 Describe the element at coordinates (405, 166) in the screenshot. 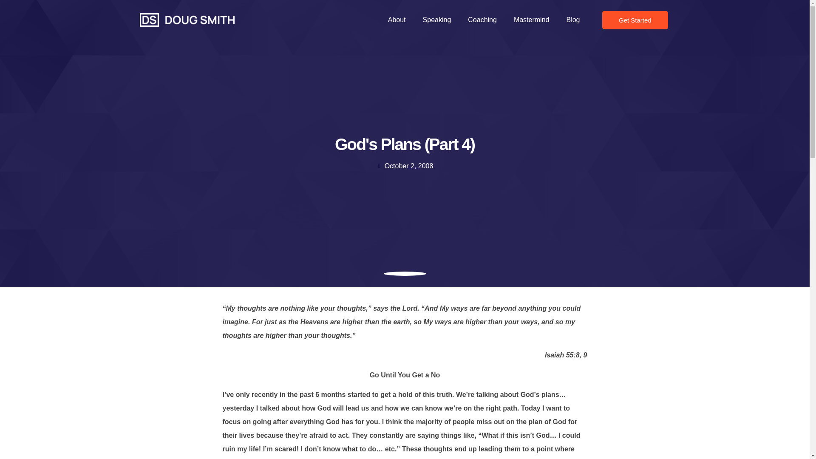

I see `October 2, 2008` at that location.